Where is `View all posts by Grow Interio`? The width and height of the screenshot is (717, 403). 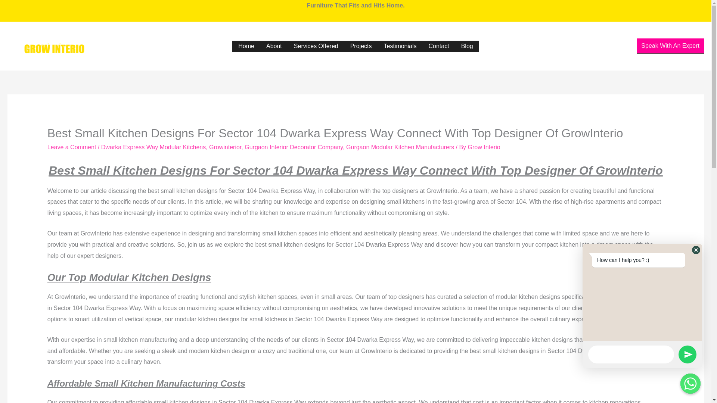
View all posts by Grow Interio is located at coordinates (484, 147).